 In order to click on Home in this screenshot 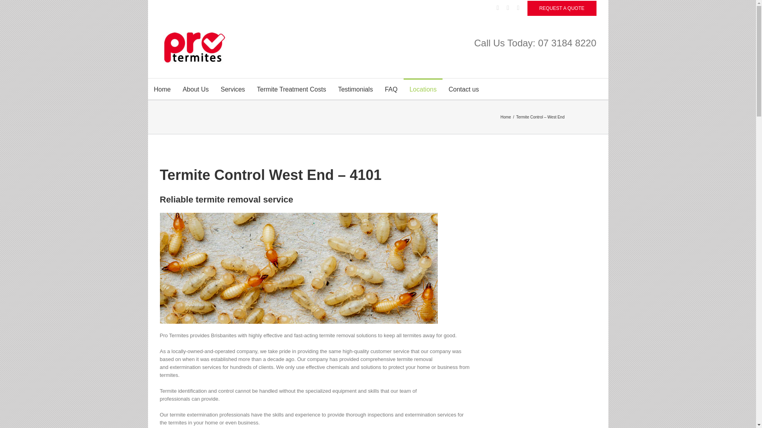, I will do `click(162, 89)`.